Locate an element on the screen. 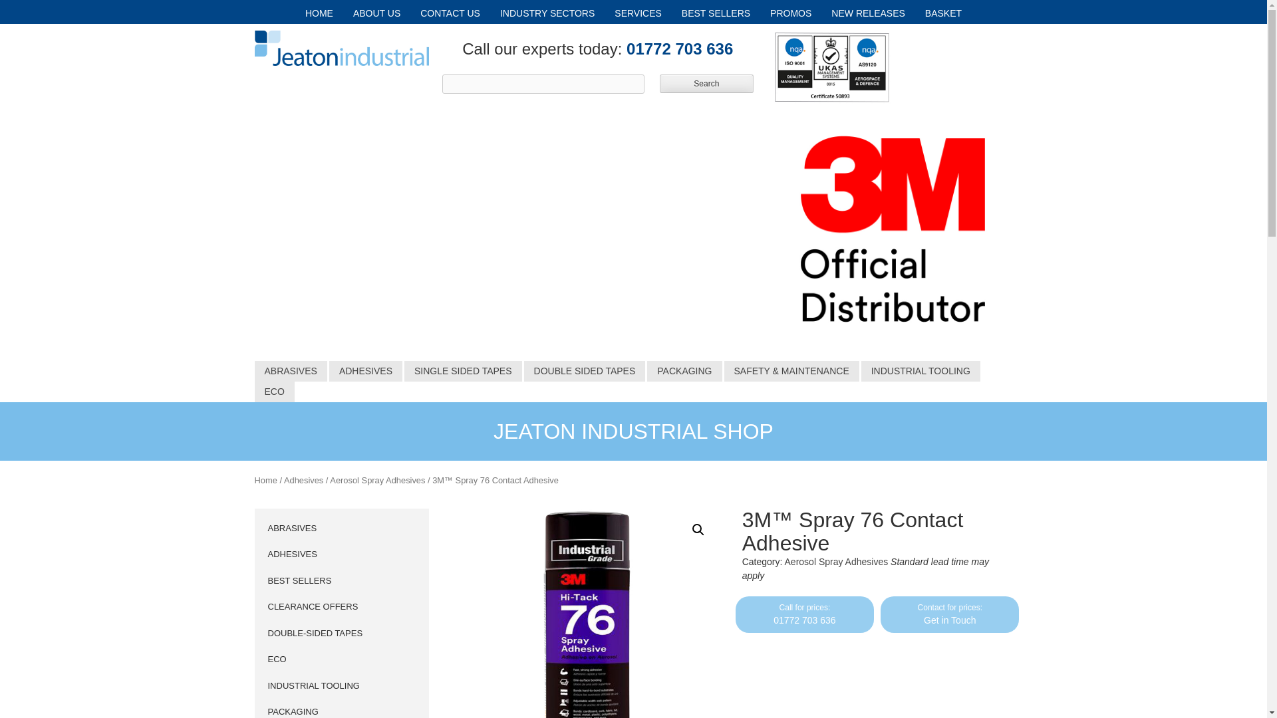  ECO is located at coordinates (274, 392).